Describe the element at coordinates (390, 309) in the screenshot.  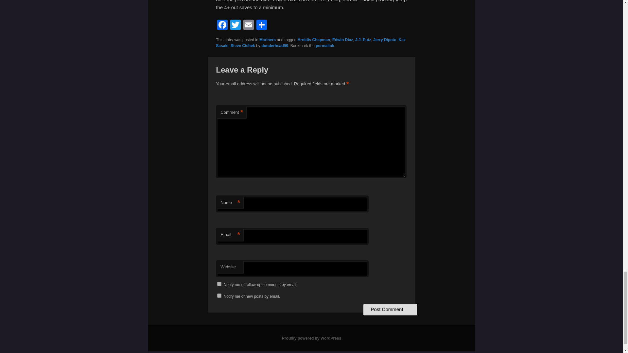
I see `Post Comment` at that location.